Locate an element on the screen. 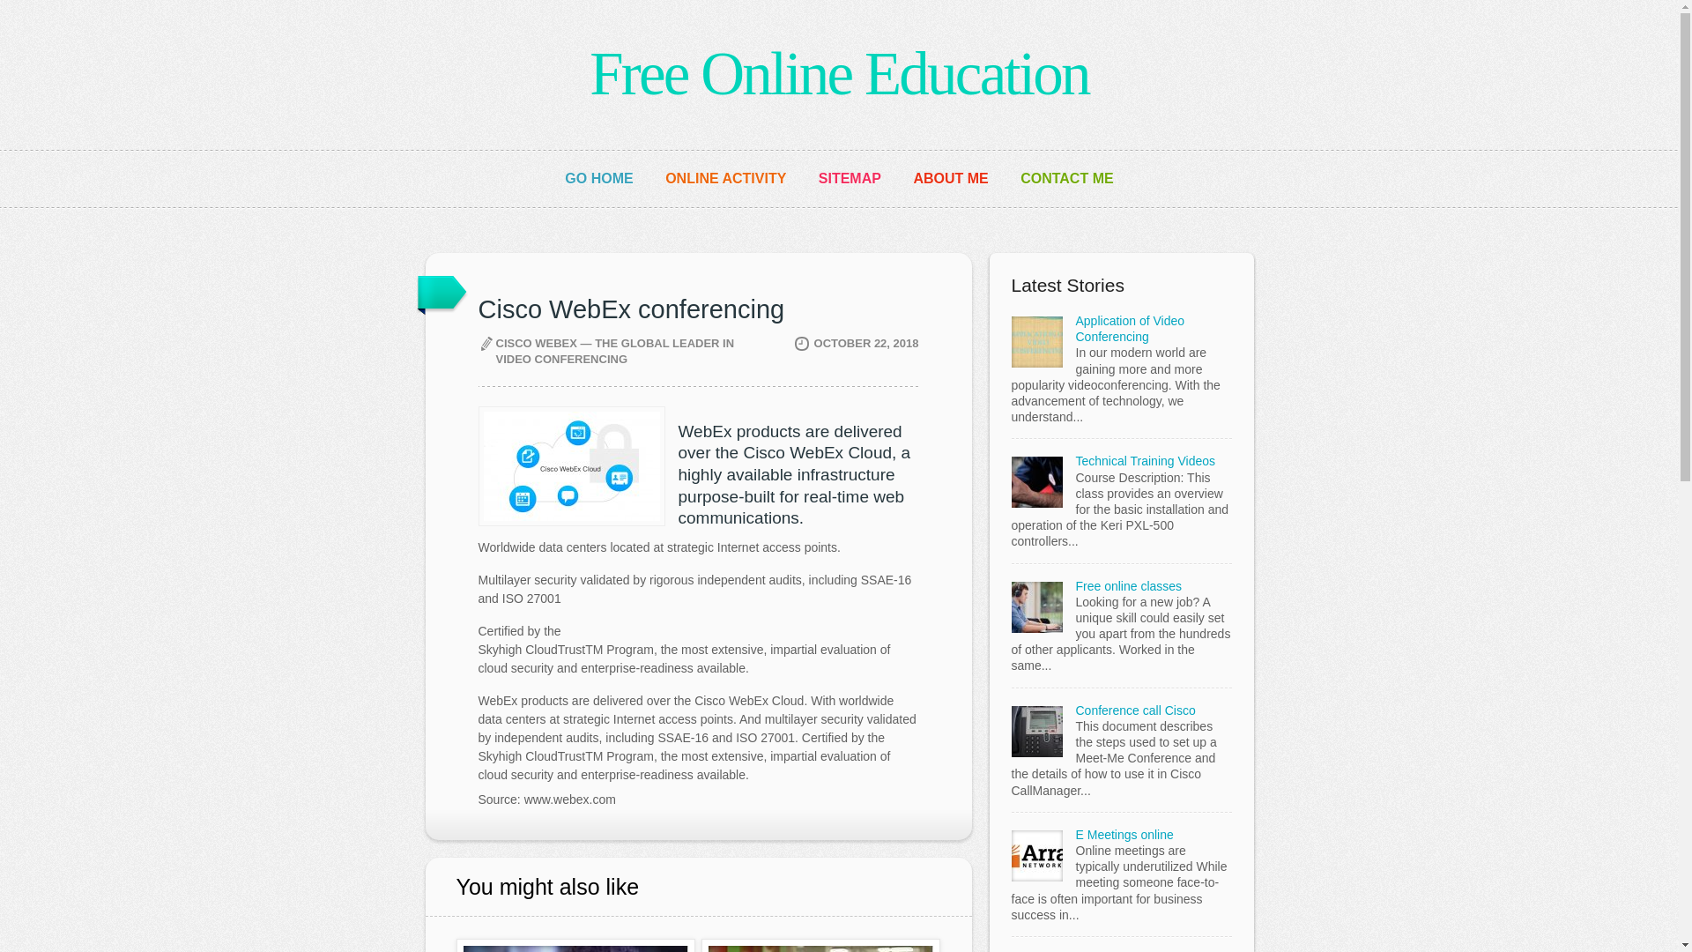  Technical Training Videos is located at coordinates (1144, 461).